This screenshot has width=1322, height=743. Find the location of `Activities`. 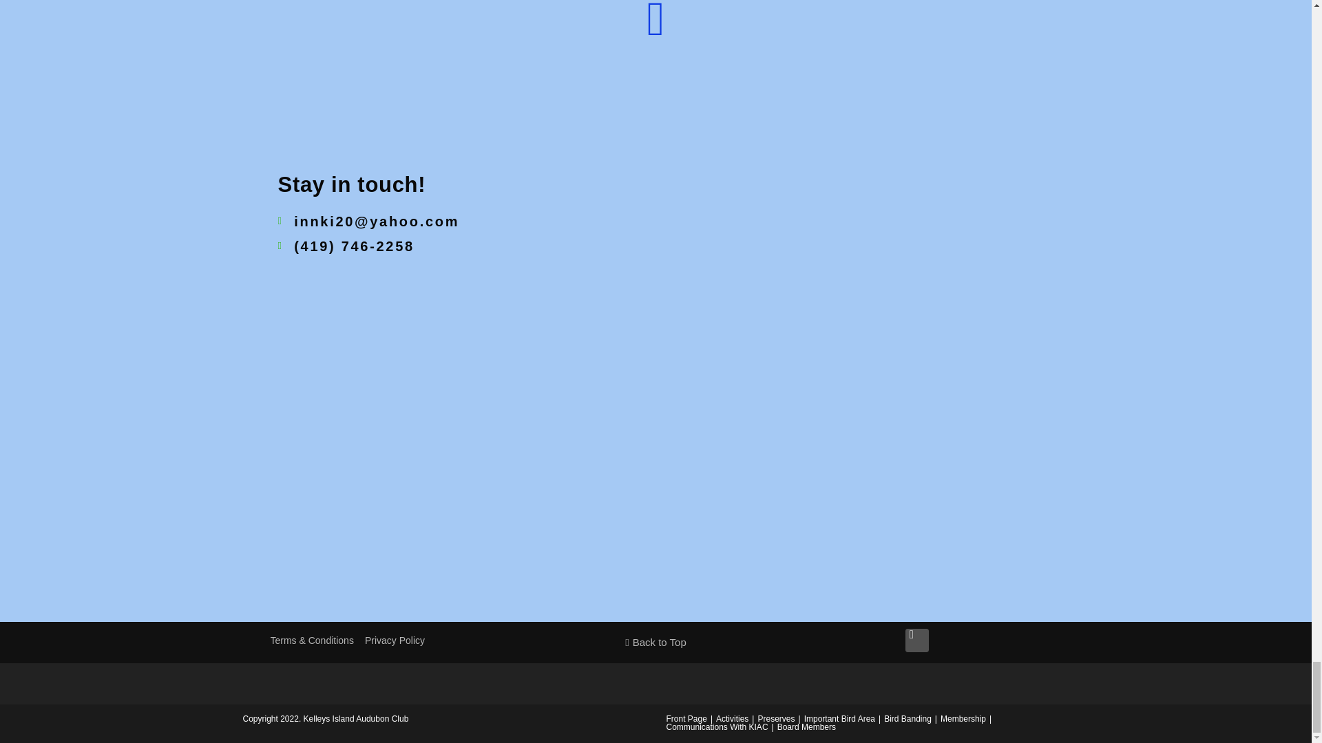

Activities is located at coordinates (732, 718).